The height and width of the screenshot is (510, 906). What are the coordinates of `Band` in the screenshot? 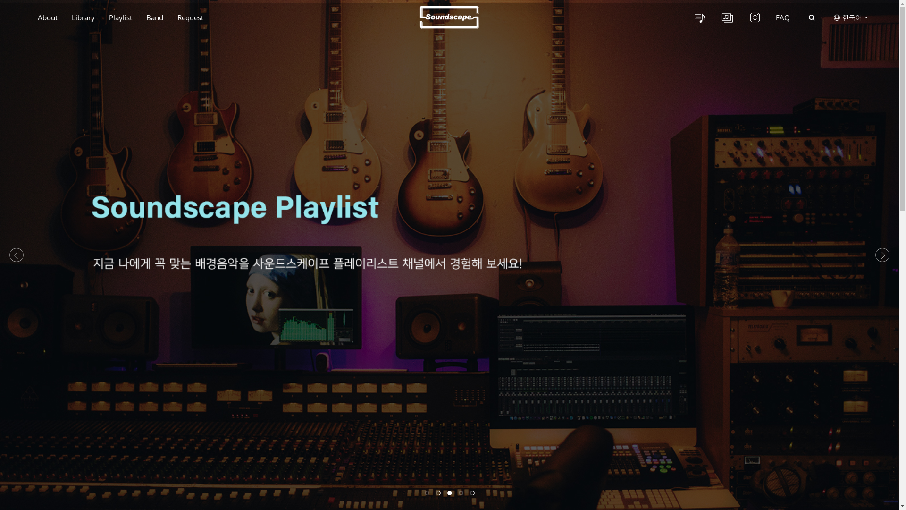 It's located at (155, 17).